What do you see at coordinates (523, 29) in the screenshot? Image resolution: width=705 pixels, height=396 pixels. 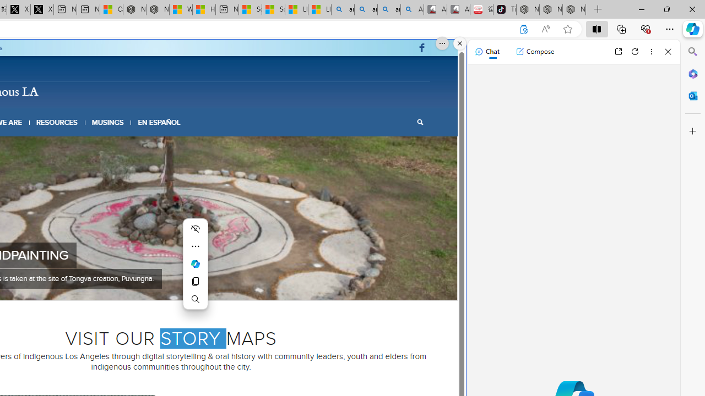 I see `Support THE UCLA FOUNDATION?` at bounding box center [523, 29].